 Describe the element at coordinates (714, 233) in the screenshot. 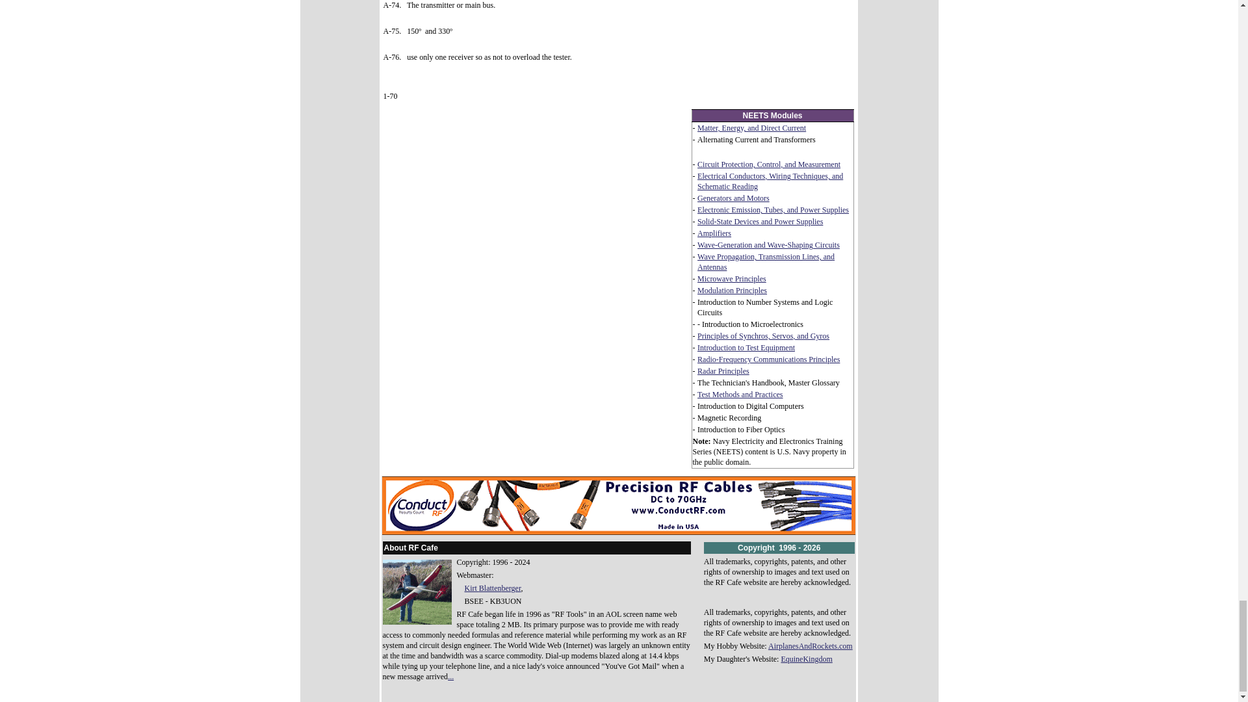

I see `Amplifiers` at that location.